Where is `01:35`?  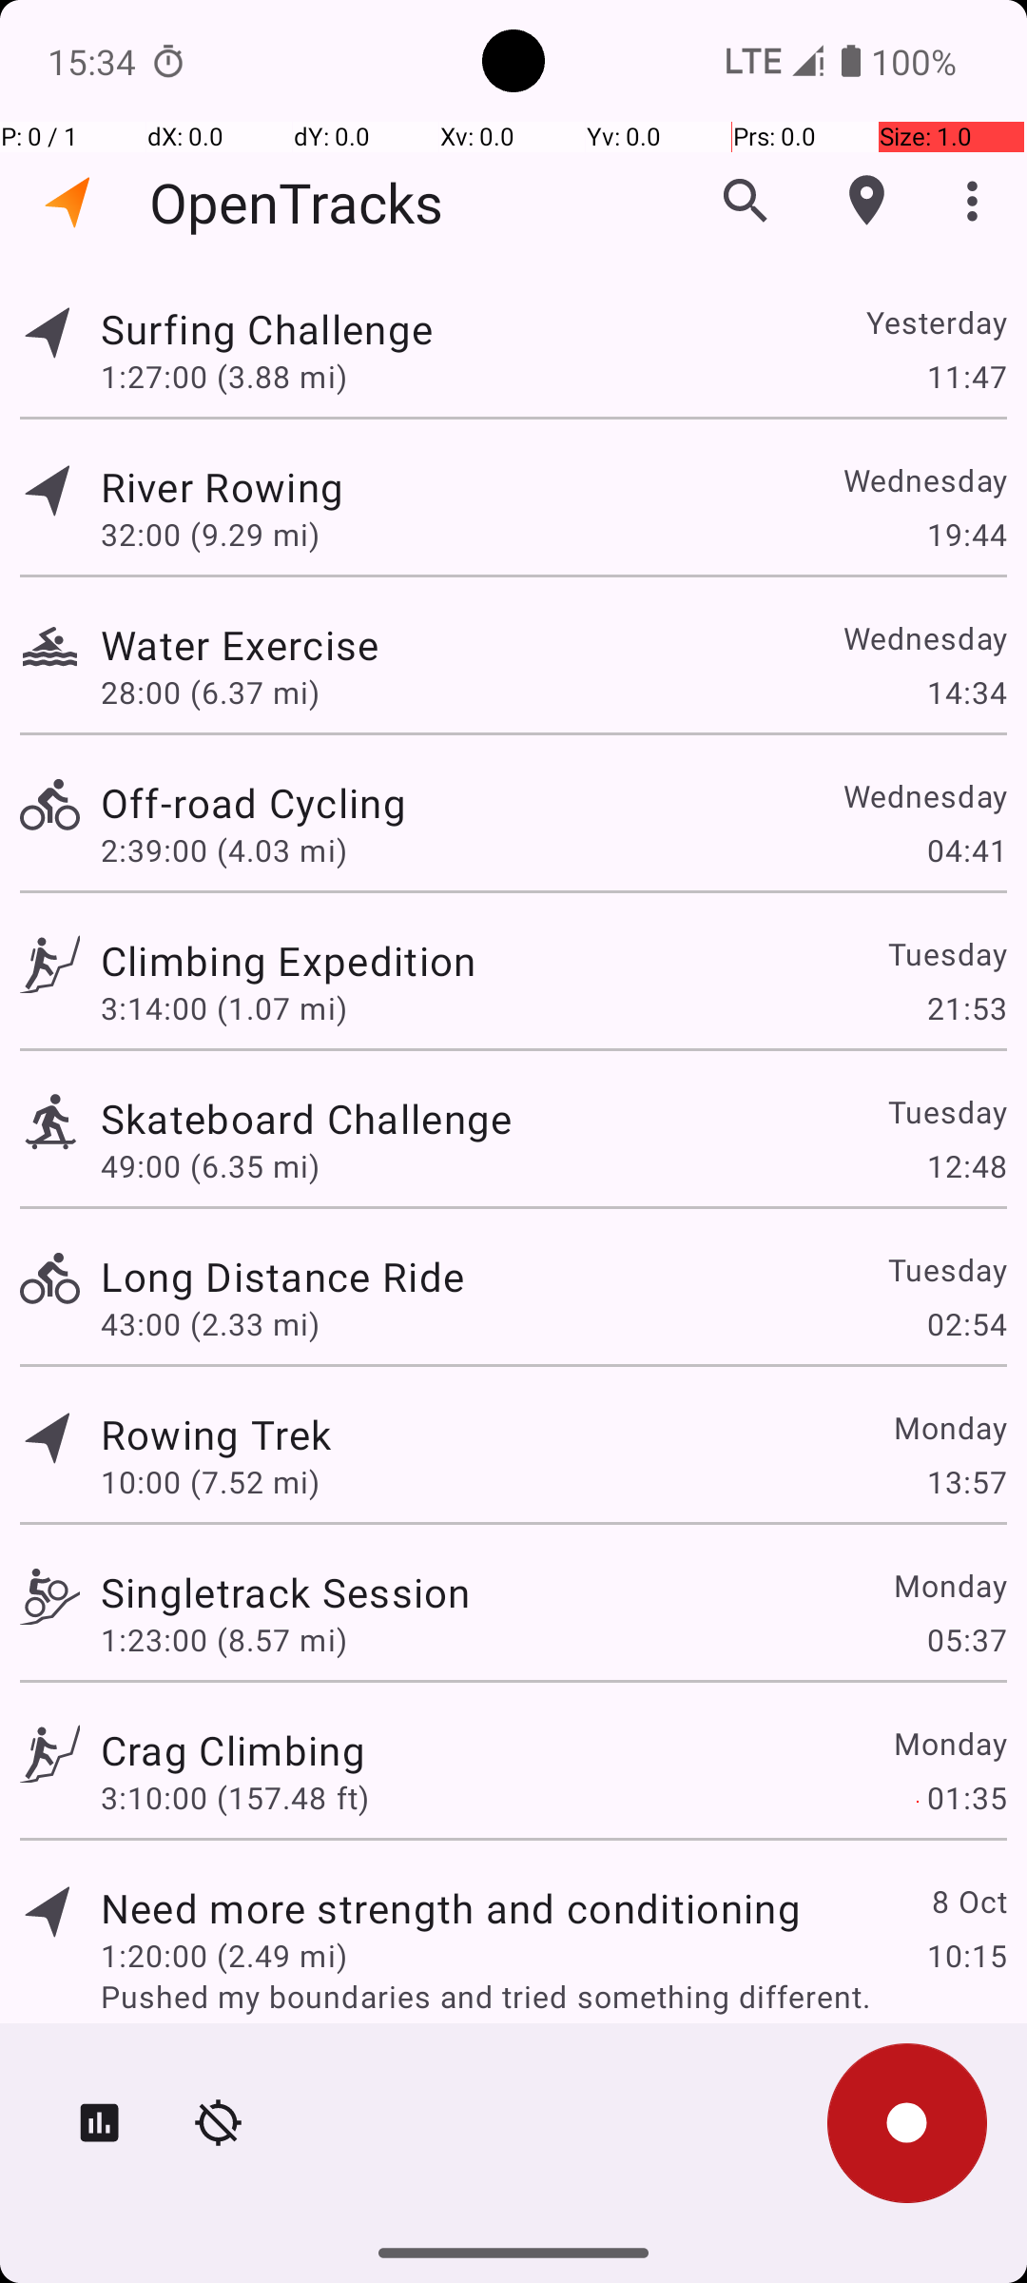
01:35 is located at coordinates (966, 1798).